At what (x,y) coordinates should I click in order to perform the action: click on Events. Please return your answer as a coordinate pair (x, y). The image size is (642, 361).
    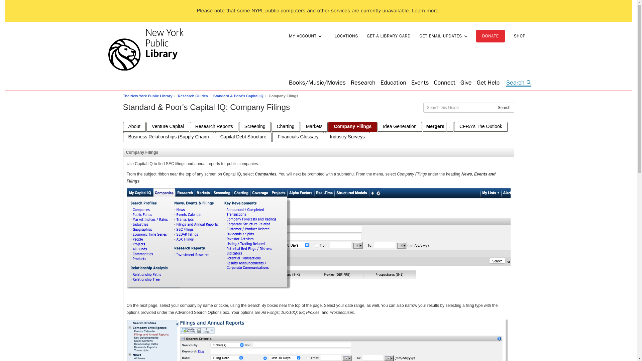
    Looking at the image, I should click on (420, 83).